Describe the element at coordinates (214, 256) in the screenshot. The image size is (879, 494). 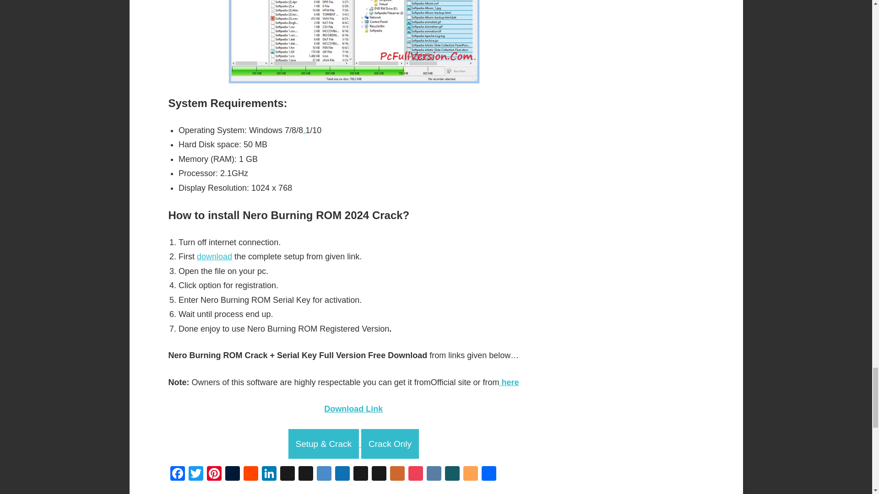
I see `download` at that location.